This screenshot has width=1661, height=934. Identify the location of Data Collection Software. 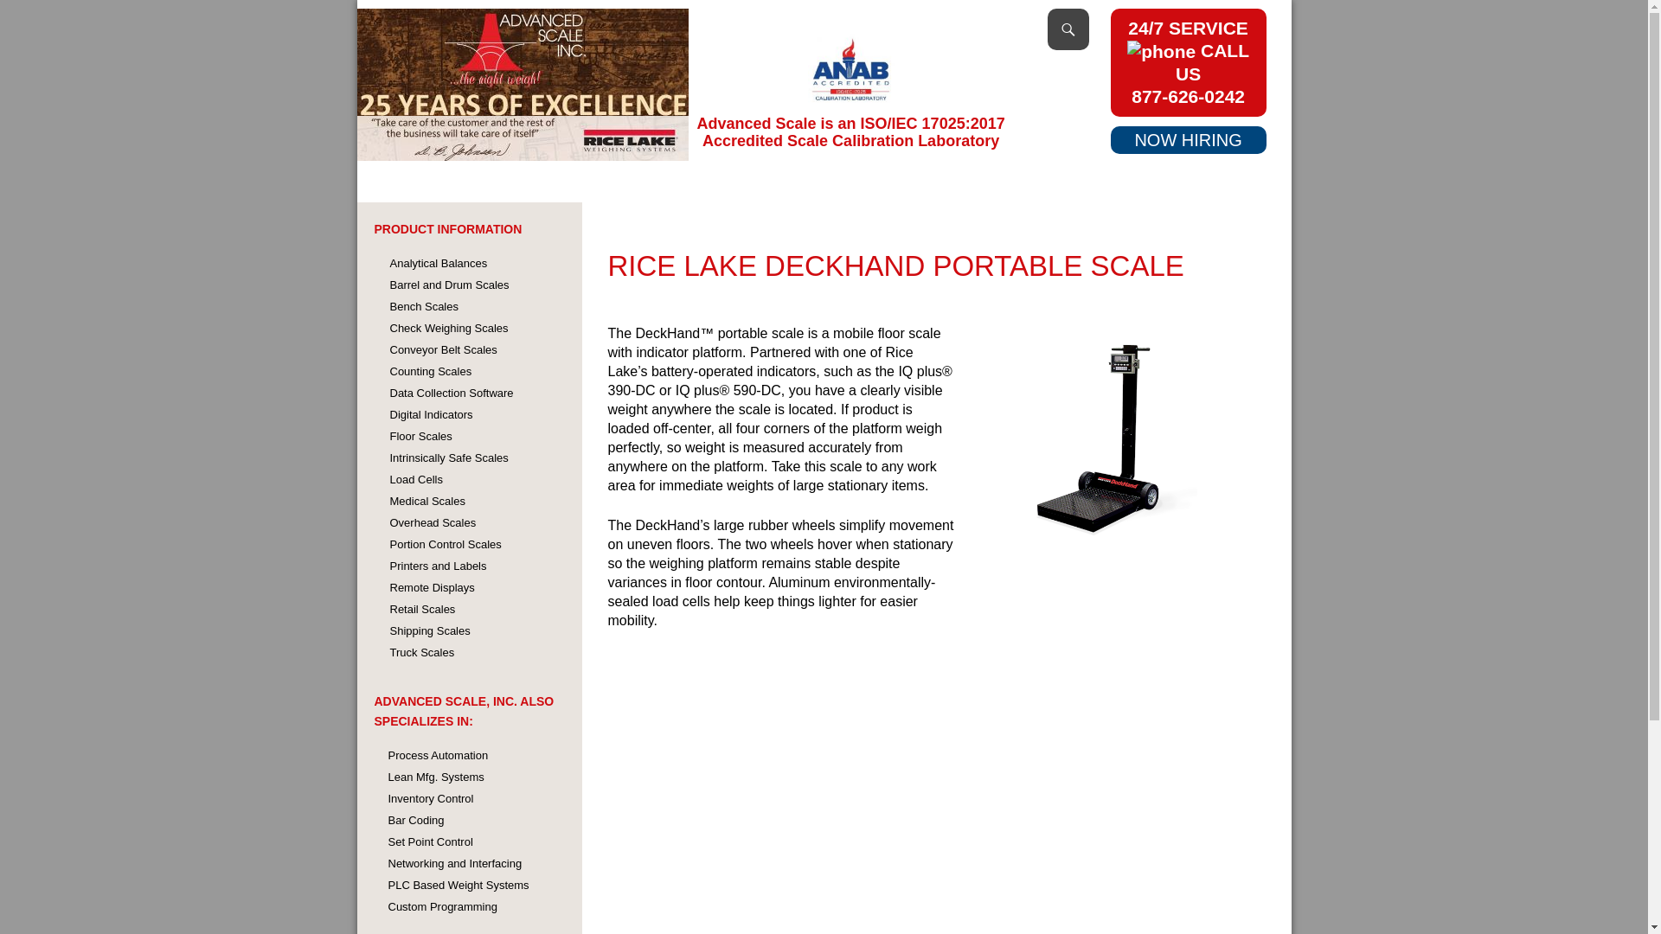
(451, 393).